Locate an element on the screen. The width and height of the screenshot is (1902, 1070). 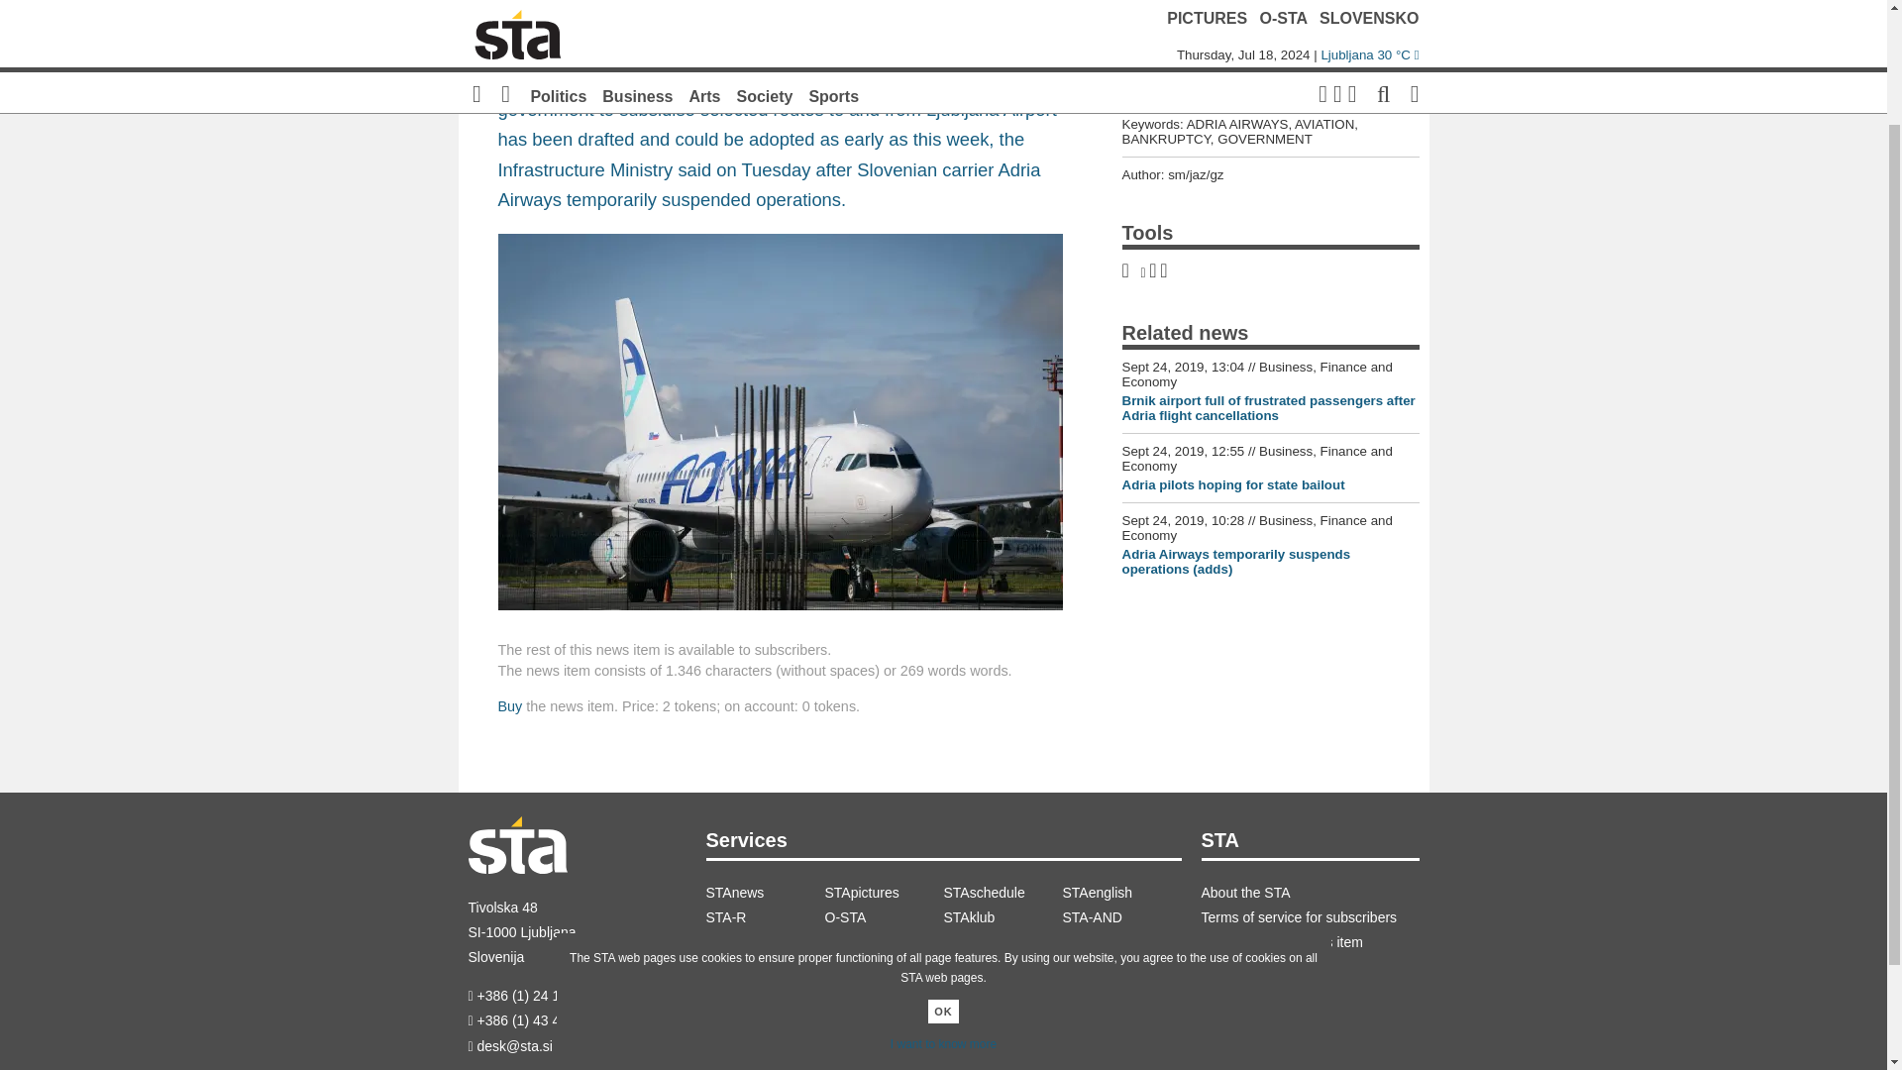
STAschedule is located at coordinates (1003, 892).